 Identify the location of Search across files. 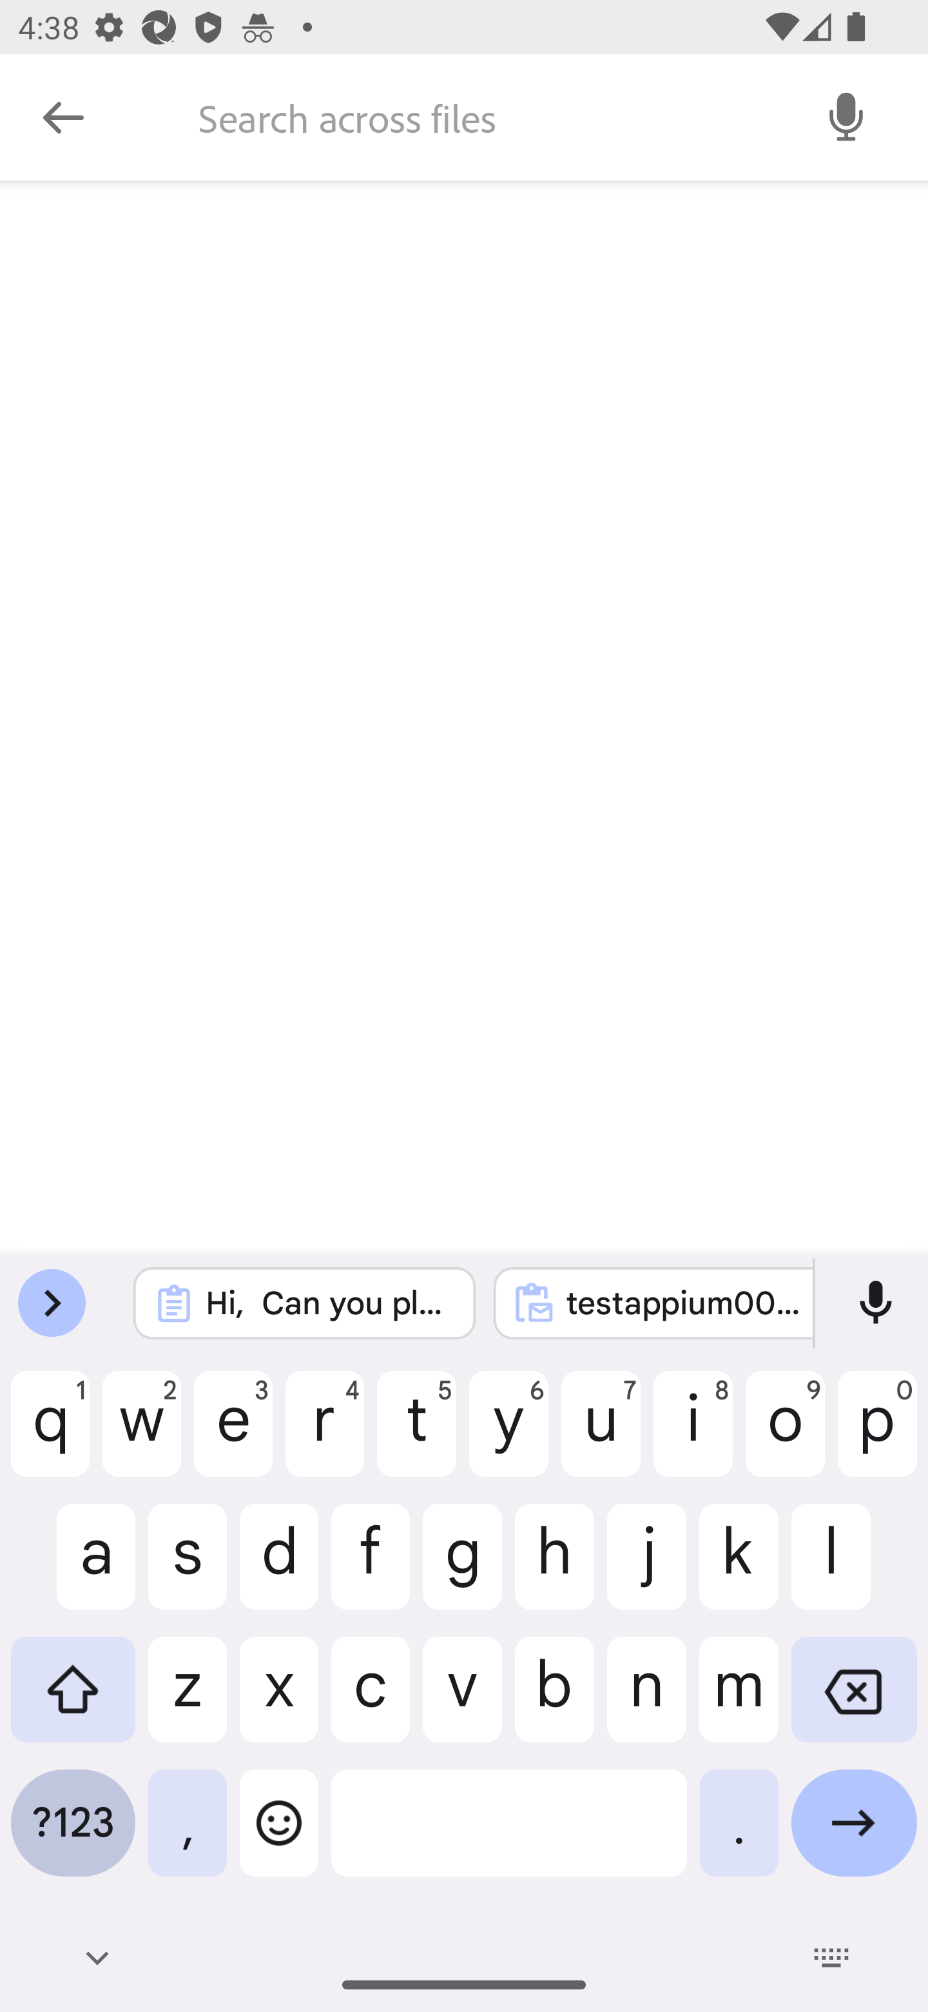
(481, 117).